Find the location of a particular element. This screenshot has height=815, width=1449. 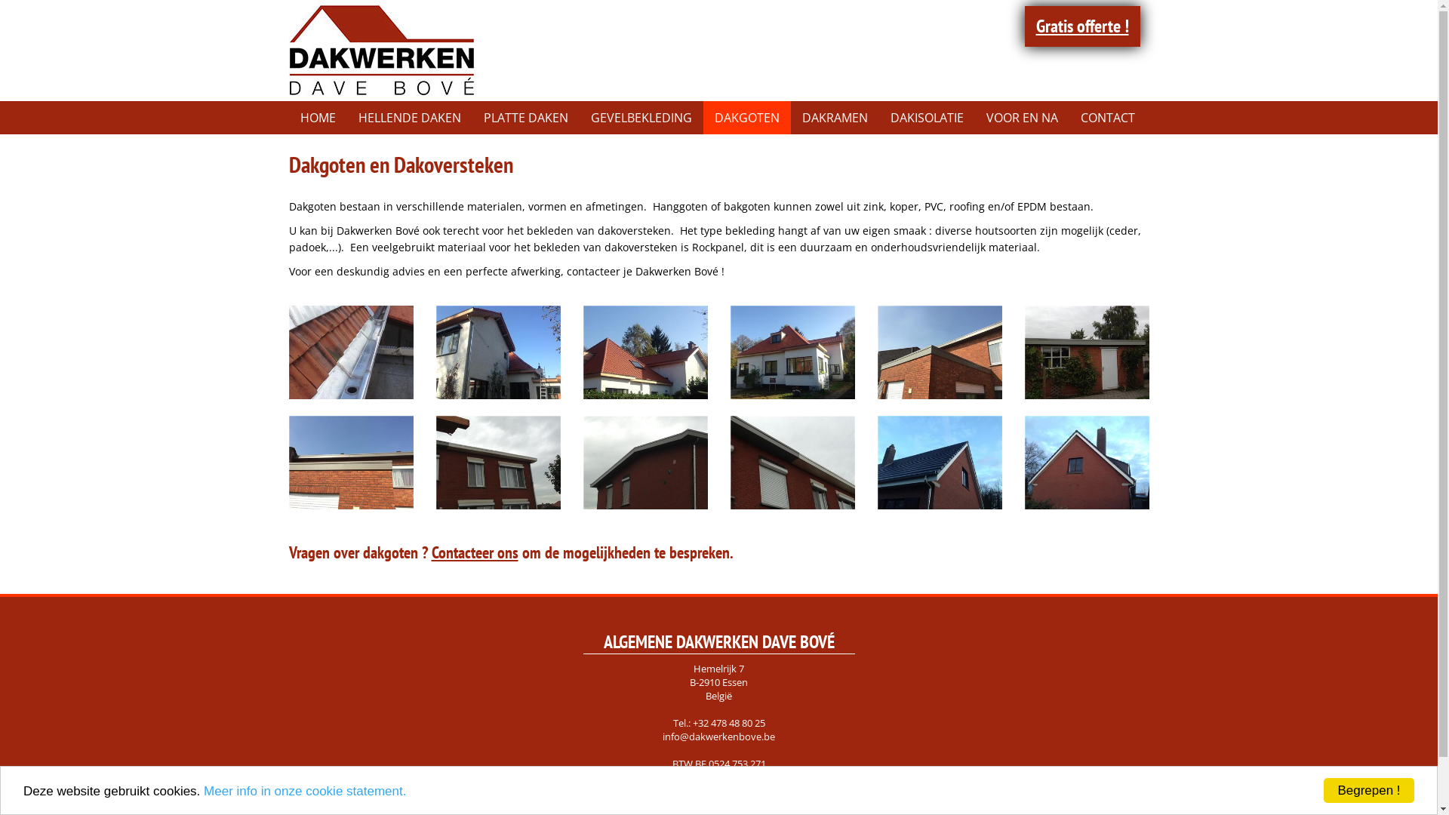

HOME is located at coordinates (317, 118).